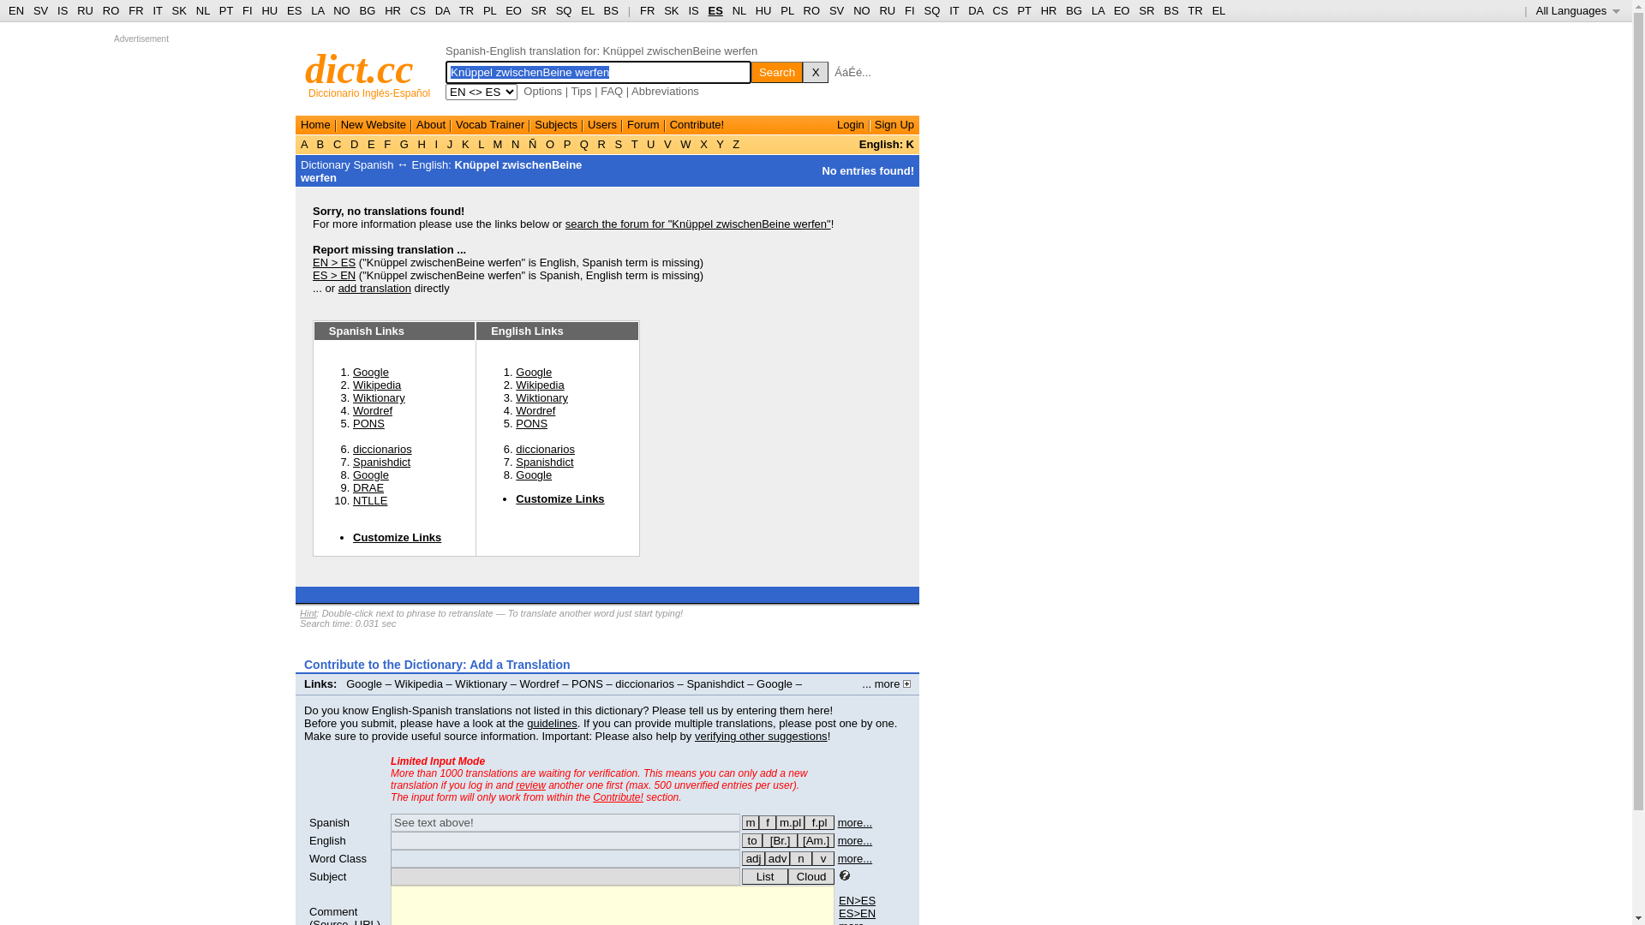 This screenshot has width=1645, height=925. What do you see at coordinates (836, 10) in the screenshot?
I see `SV` at bounding box center [836, 10].